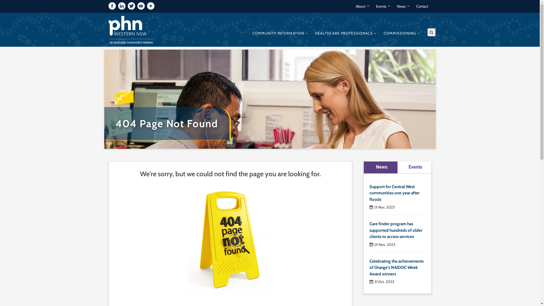  What do you see at coordinates (346, 33) in the screenshot?
I see `HEALTHCARE PROFESSIONALS` at bounding box center [346, 33].